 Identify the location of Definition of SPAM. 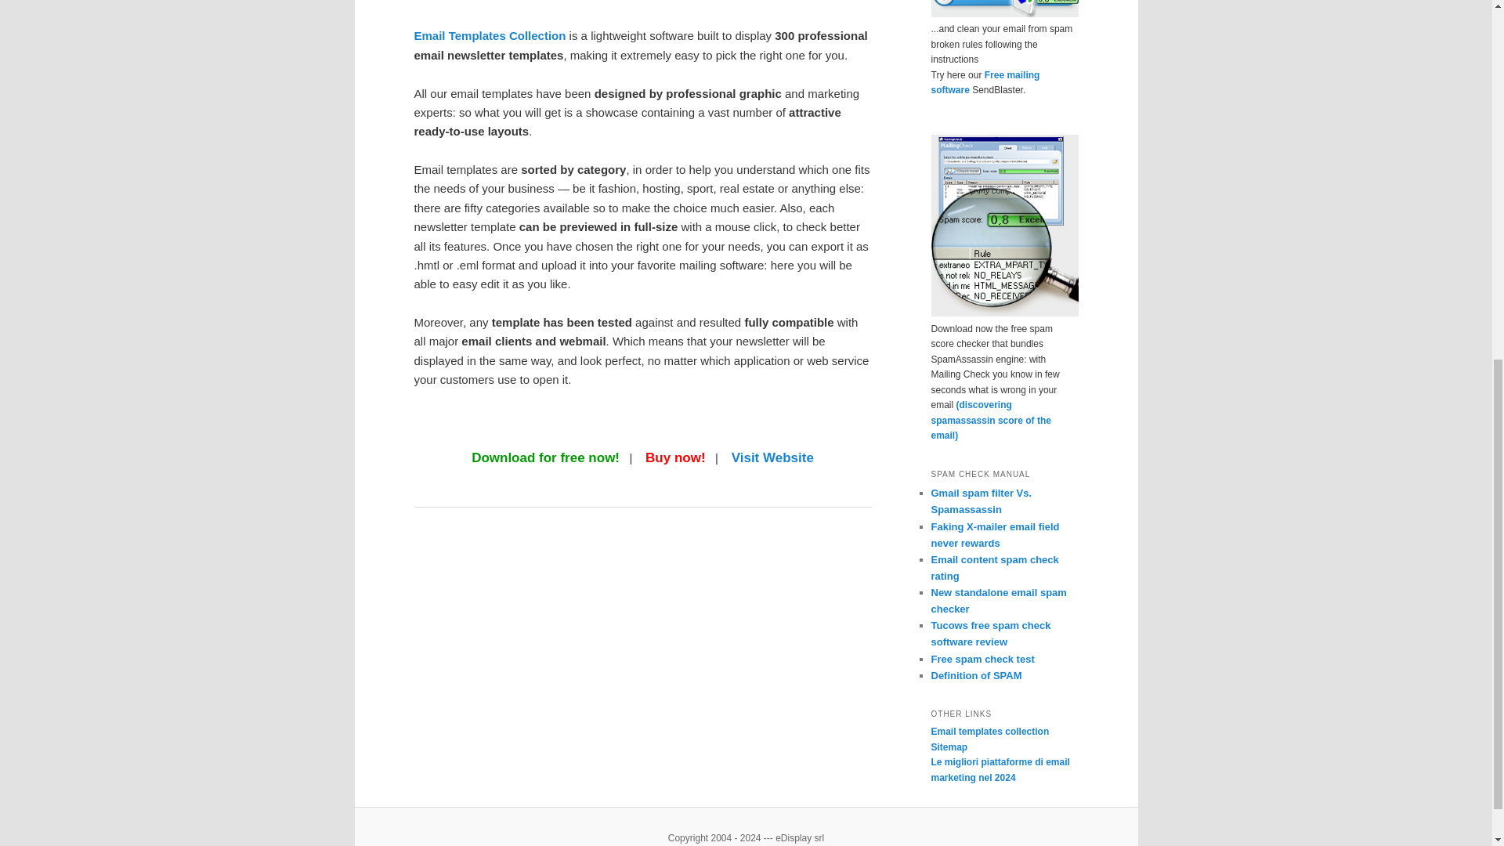
(976, 675).